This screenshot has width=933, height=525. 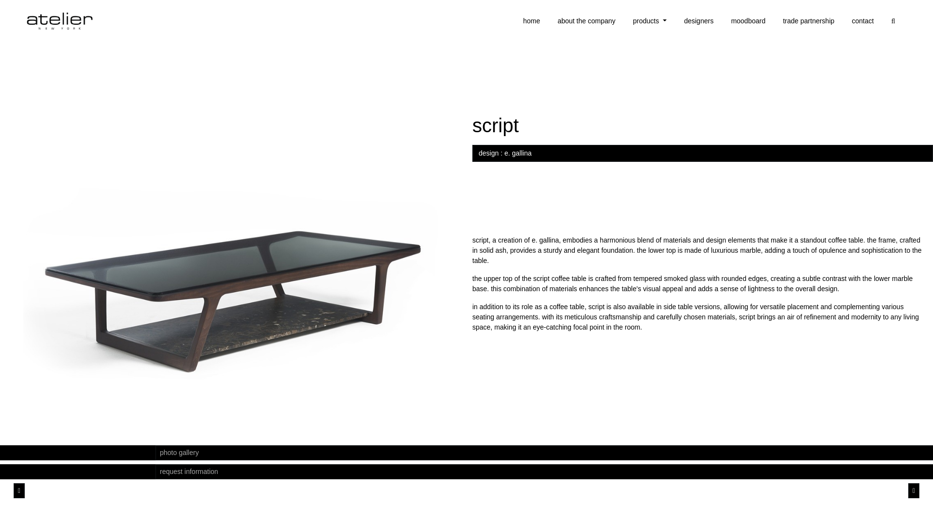 What do you see at coordinates (809, 21) in the screenshot?
I see `trade partnership` at bounding box center [809, 21].